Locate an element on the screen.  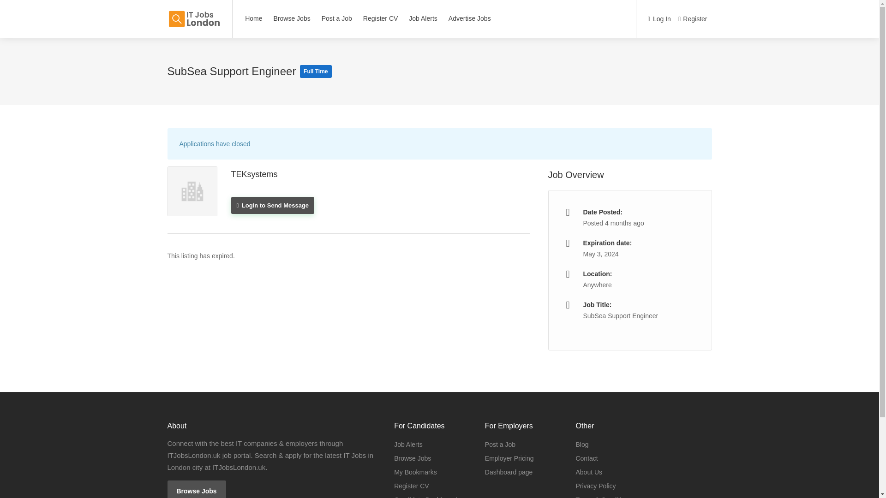
Log In is located at coordinates (659, 19).